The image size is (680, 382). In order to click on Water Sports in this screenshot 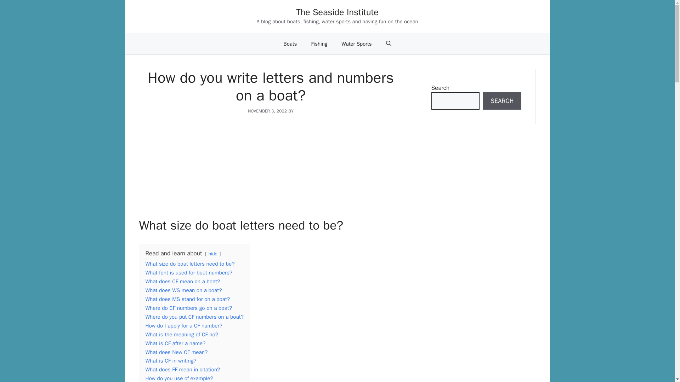, I will do `click(356, 44)`.